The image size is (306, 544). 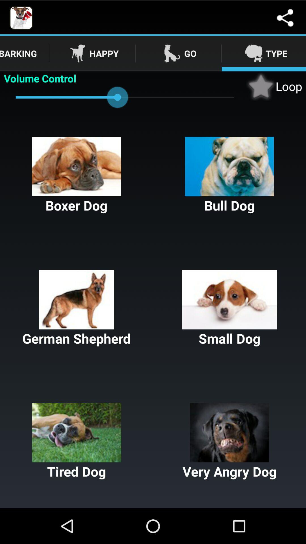 I want to click on open app to the right of volume control, so click(x=274, y=86).